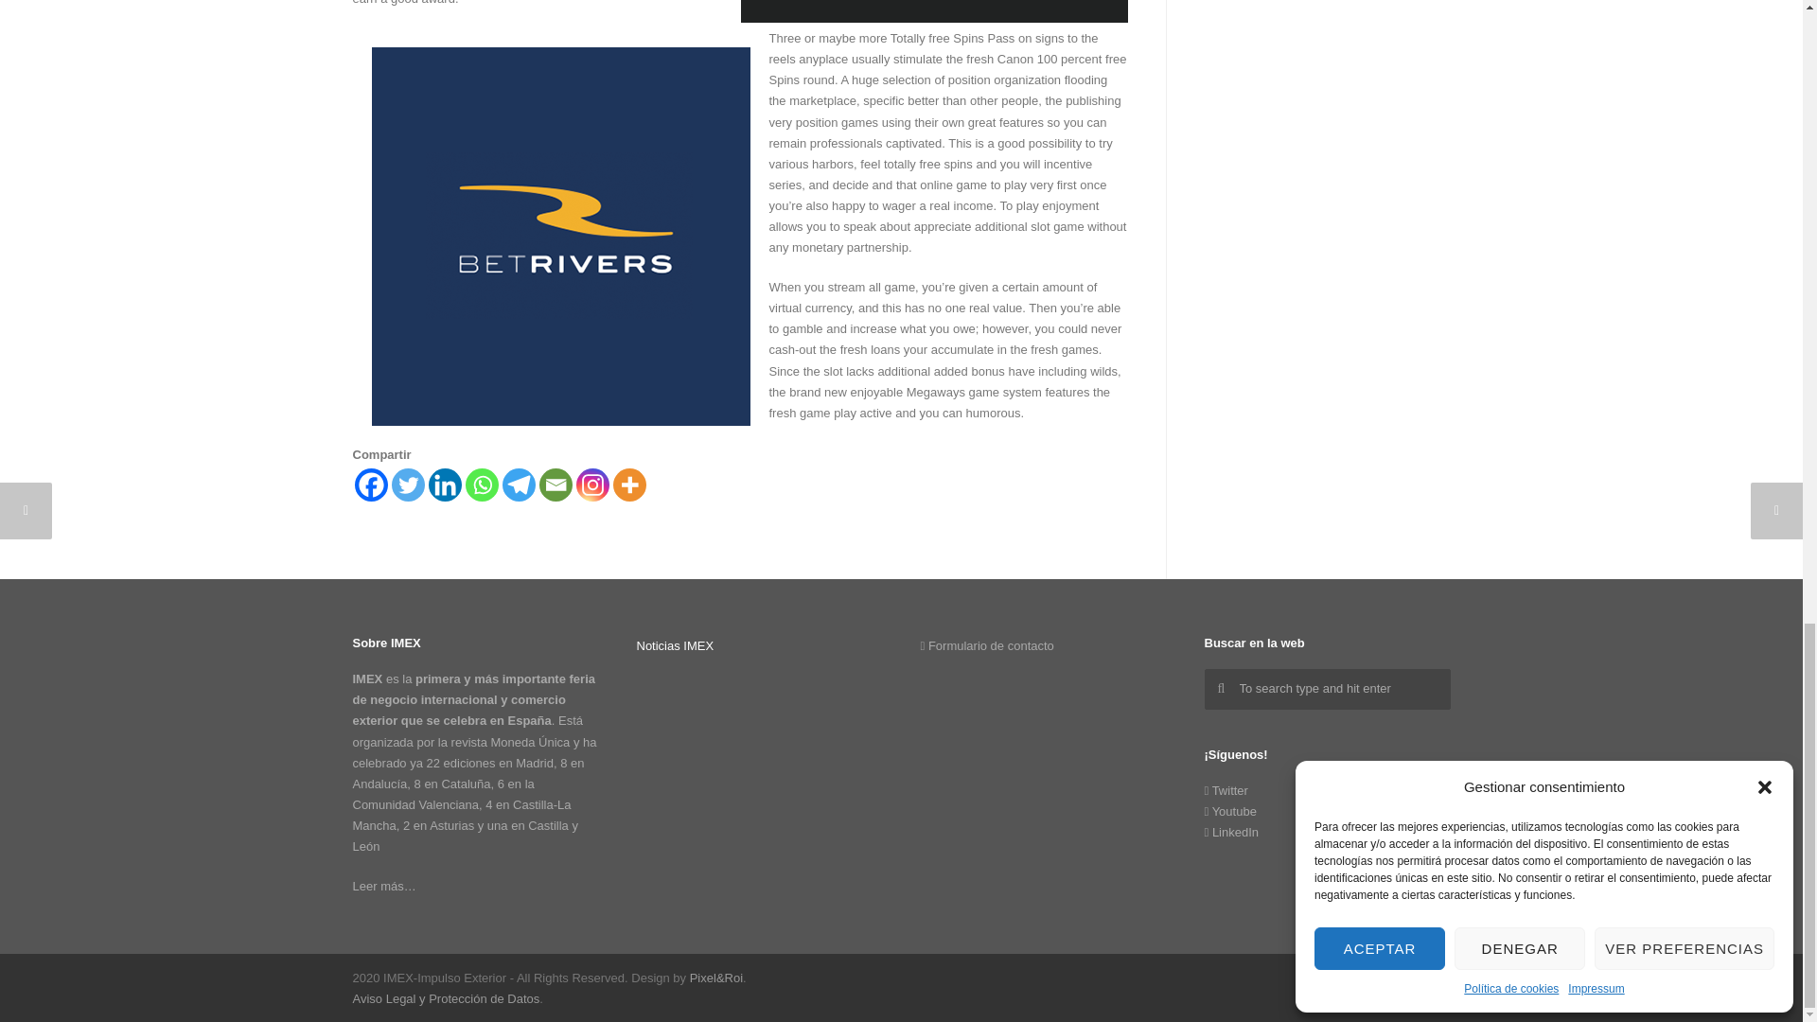 The height and width of the screenshot is (1022, 1817). I want to click on More, so click(630, 485).